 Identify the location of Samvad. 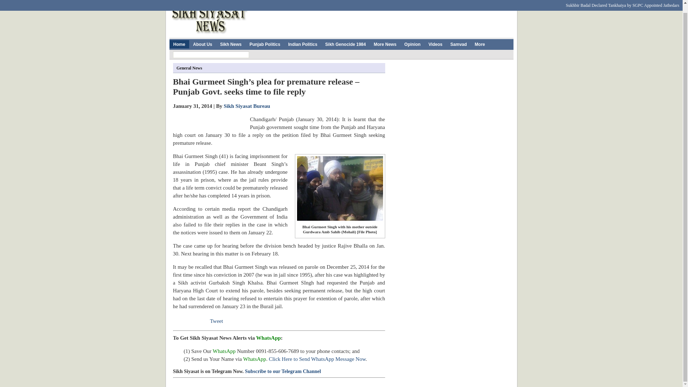
(459, 44).